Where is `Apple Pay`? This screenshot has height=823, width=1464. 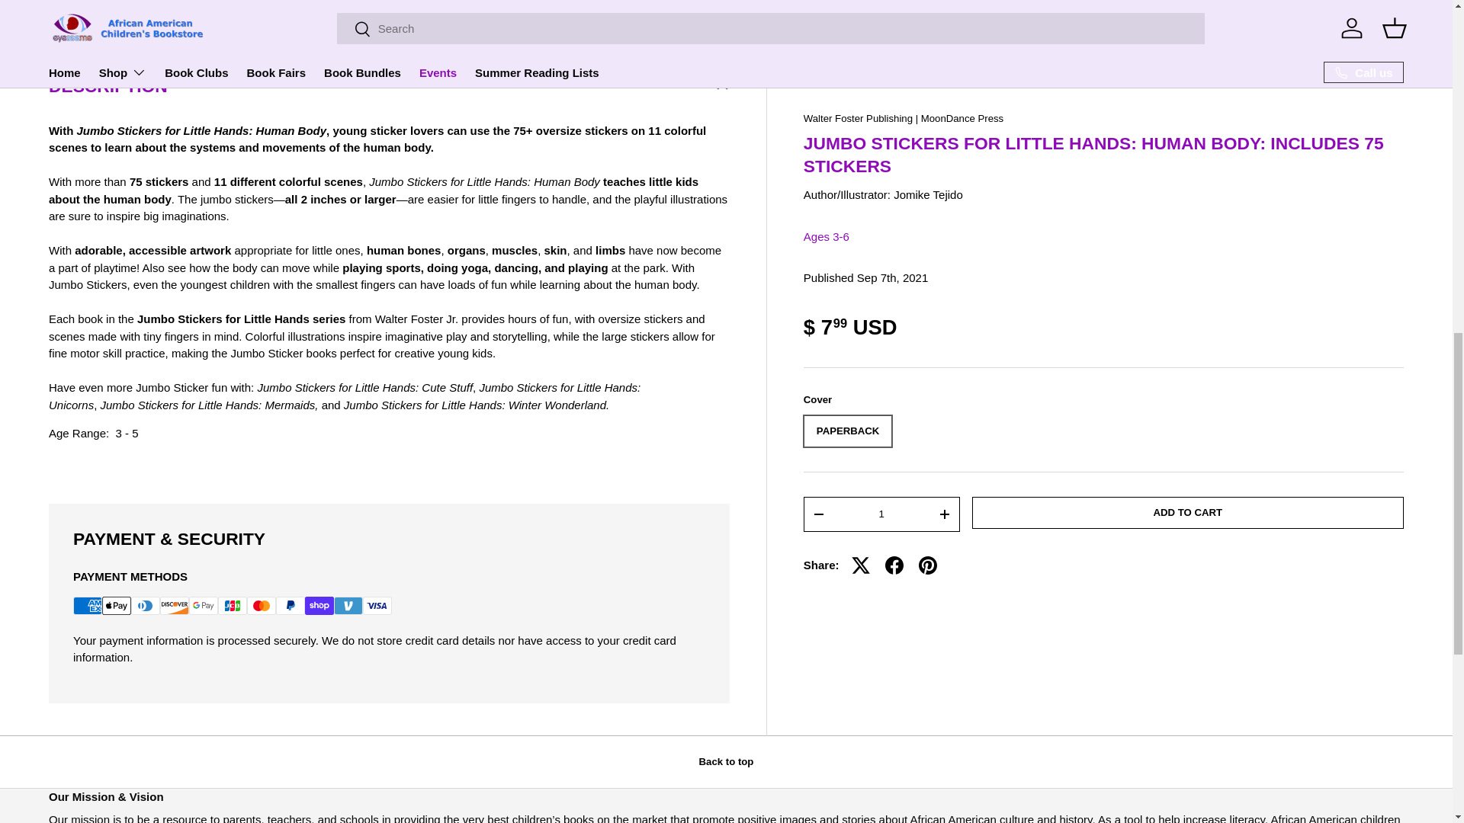 Apple Pay is located at coordinates (117, 605).